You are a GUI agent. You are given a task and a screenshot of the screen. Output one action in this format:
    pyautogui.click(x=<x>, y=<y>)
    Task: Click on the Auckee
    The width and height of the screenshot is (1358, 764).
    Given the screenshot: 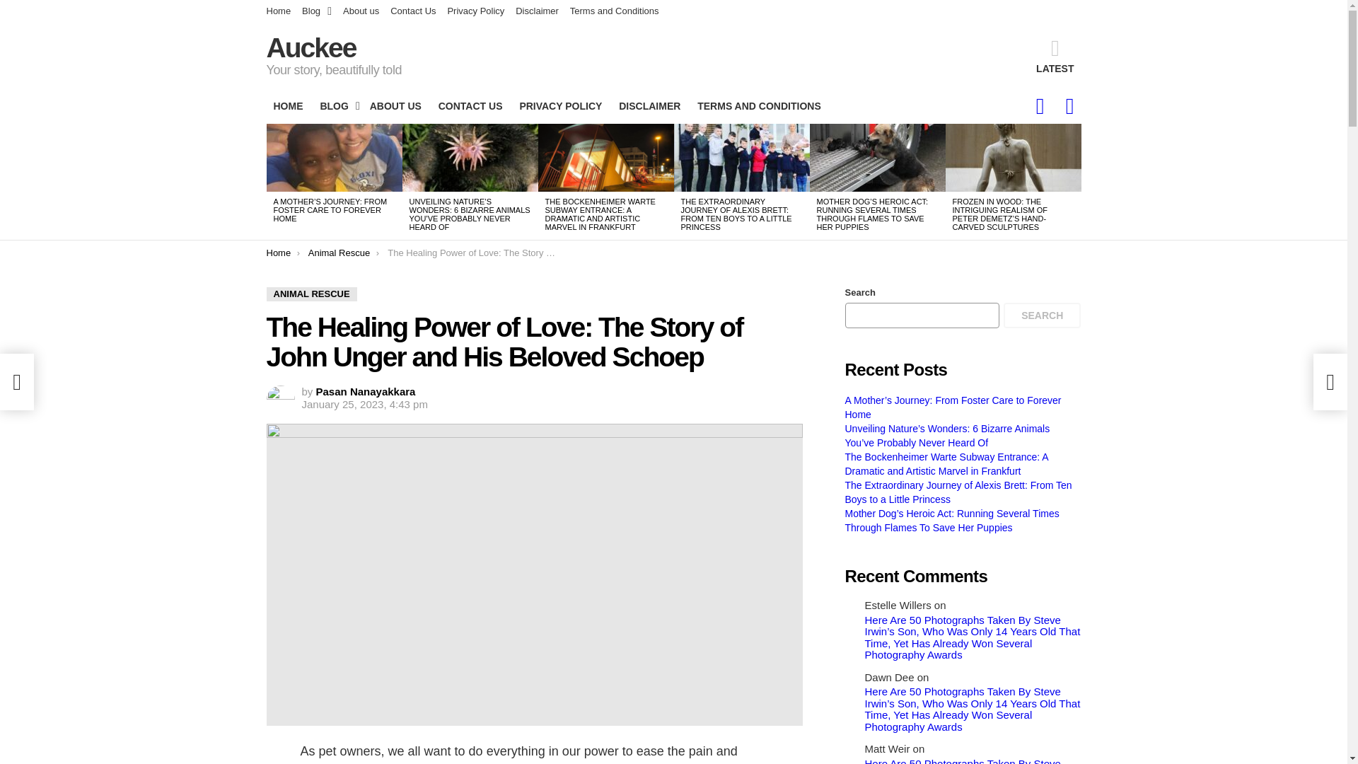 What is the action you would take?
    pyautogui.click(x=311, y=47)
    